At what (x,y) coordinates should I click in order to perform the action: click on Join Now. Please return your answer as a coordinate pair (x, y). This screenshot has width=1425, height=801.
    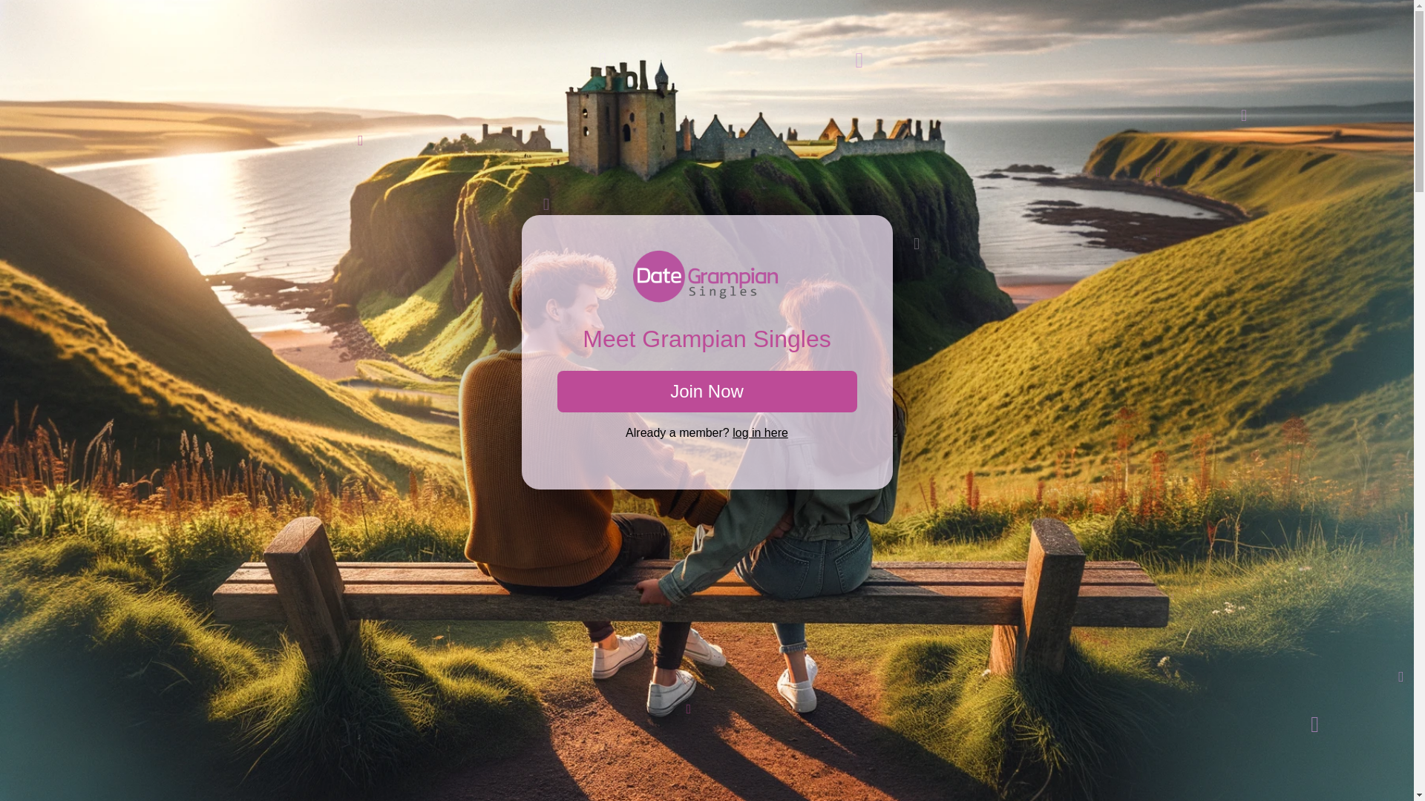
    Looking at the image, I should click on (707, 392).